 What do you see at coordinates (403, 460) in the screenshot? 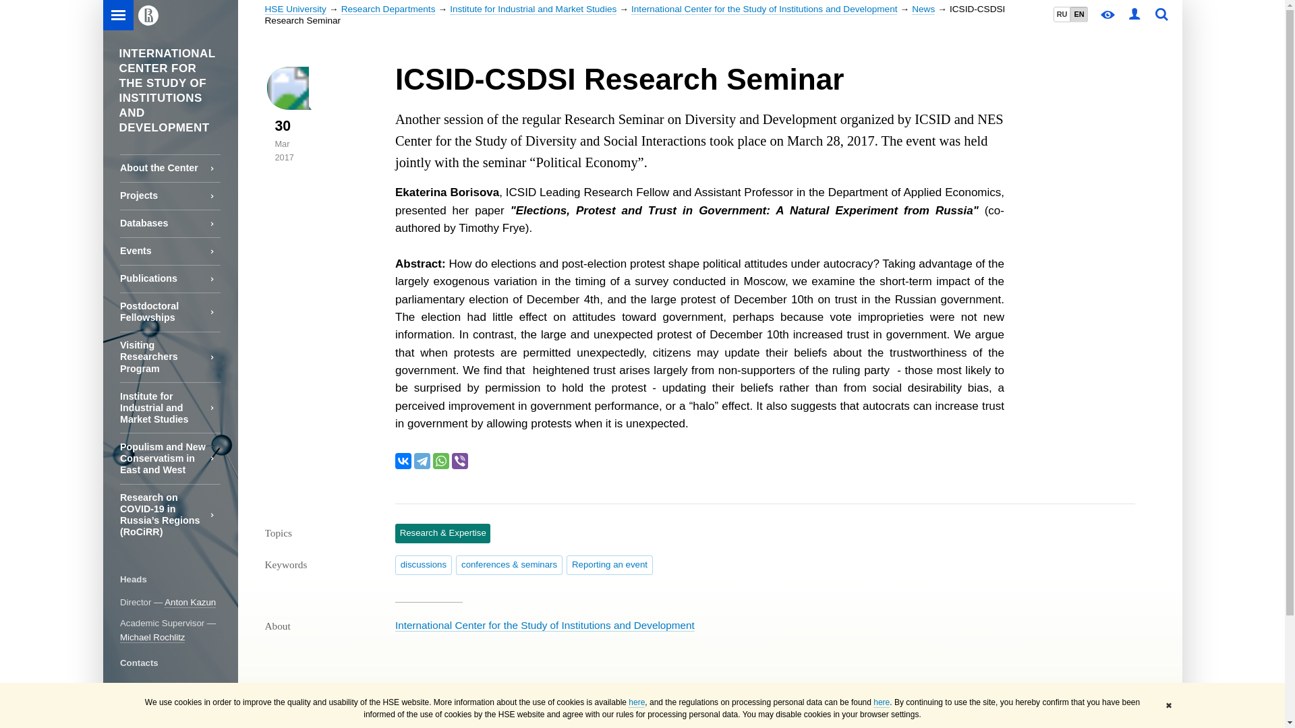
I see `VKontakte` at bounding box center [403, 460].